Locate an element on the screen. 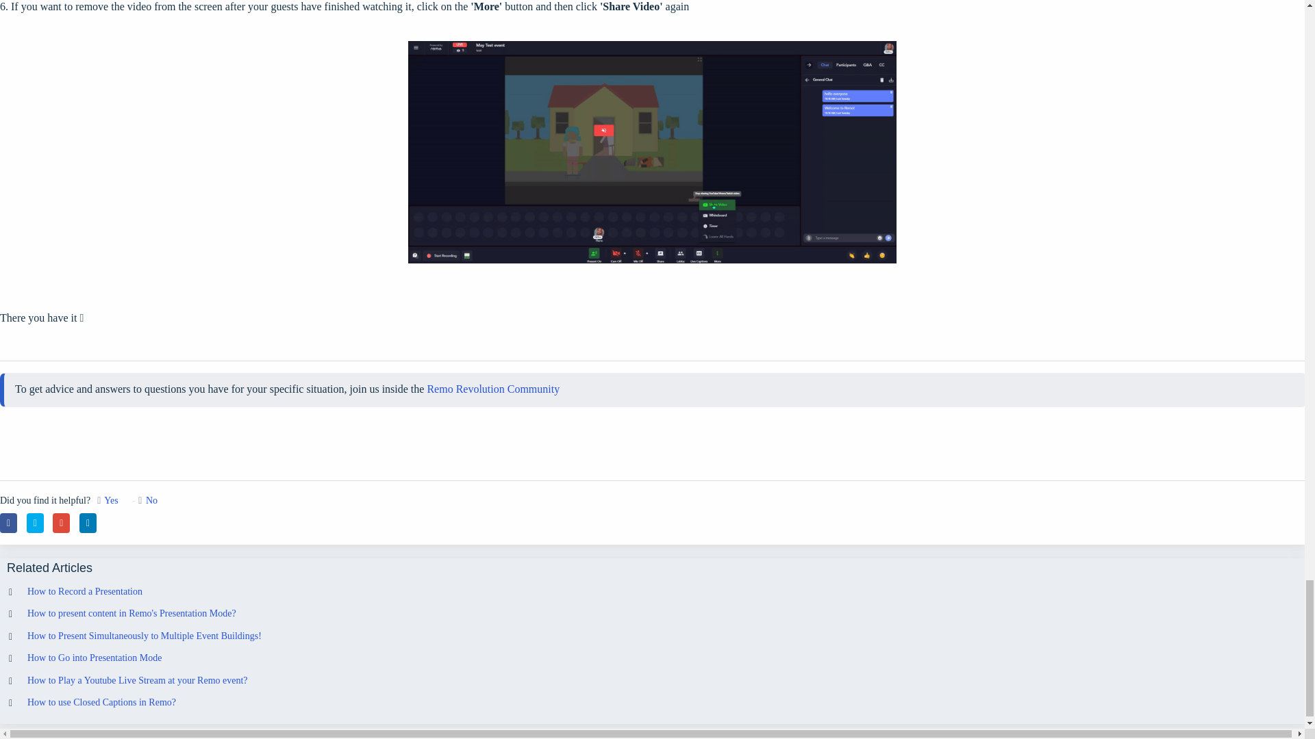 The image size is (1315, 739). How to present content in Remo's Presentation Mode? is located at coordinates (131, 613).